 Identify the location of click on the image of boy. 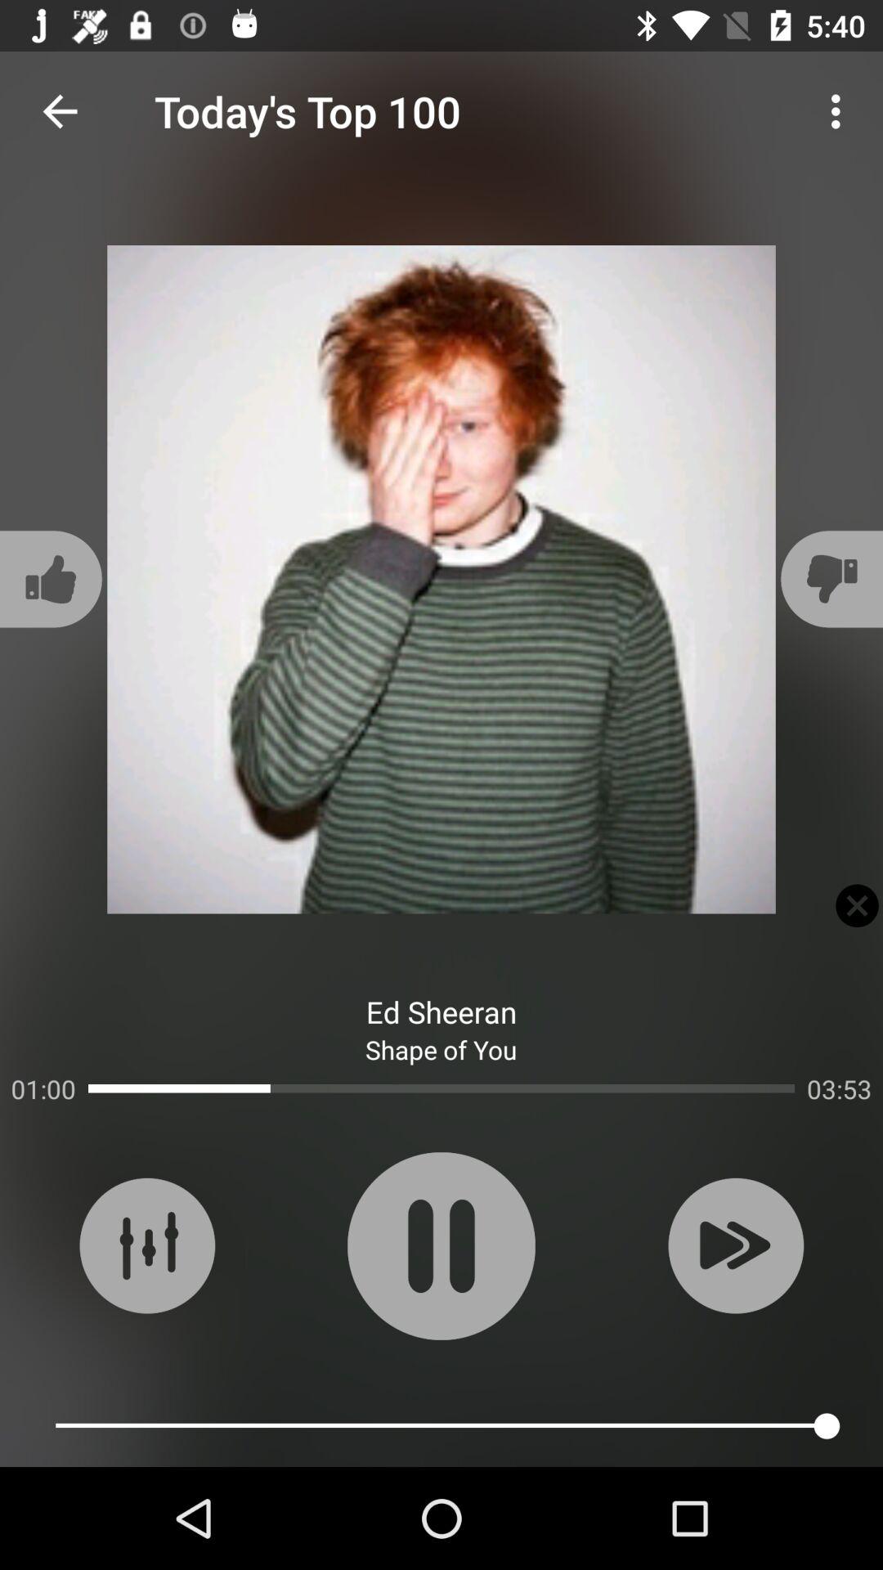
(441, 579).